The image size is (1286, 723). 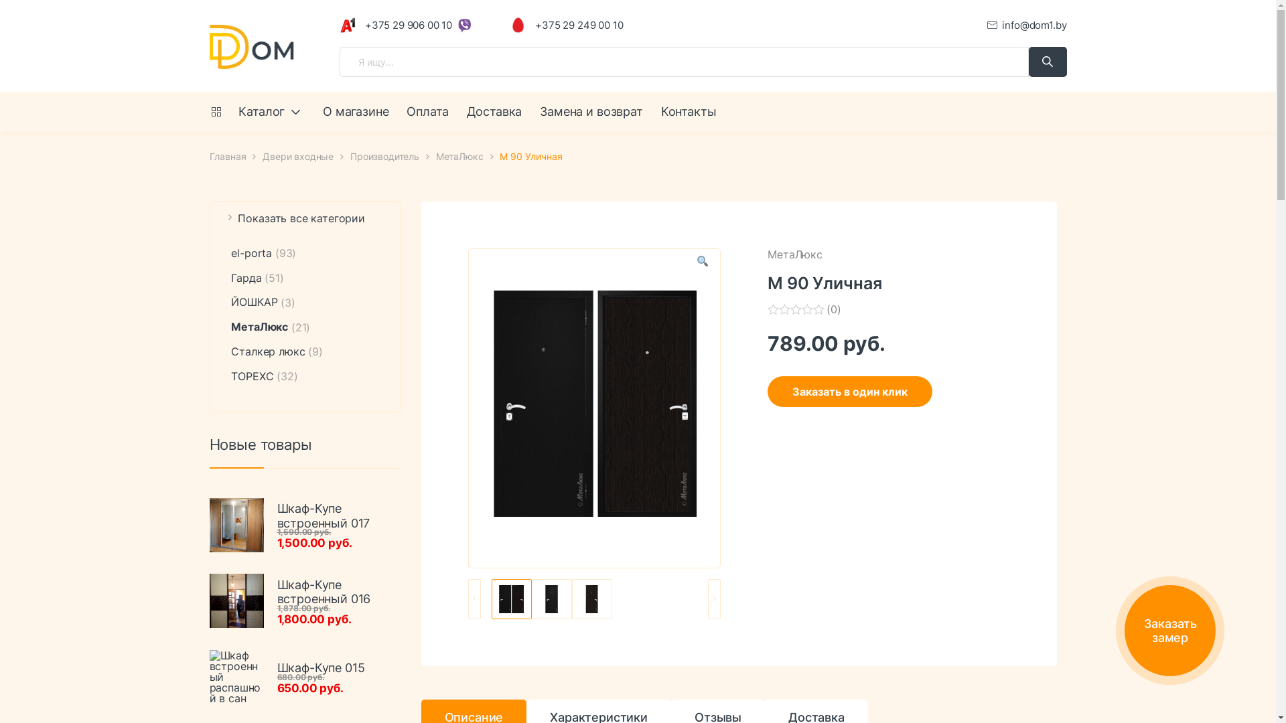 What do you see at coordinates (567, 25) in the screenshot?
I see `+375 29 249 00 10` at bounding box center [567, 25].